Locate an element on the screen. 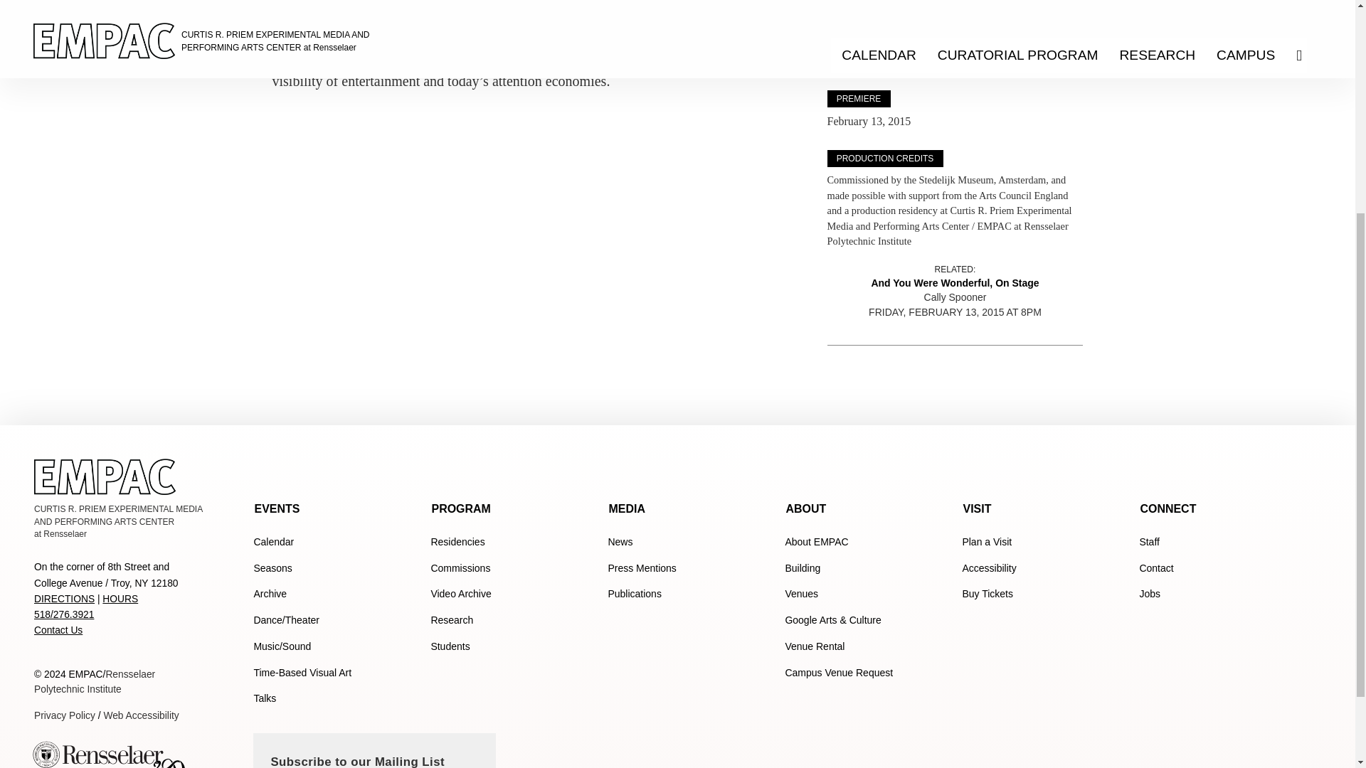  Contact Us is located at coordinates (58, 630).